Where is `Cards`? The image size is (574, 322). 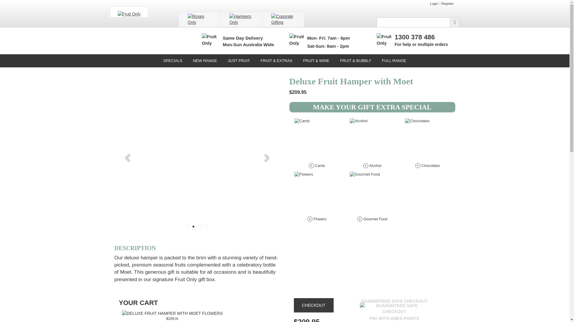 Cards is located at coordinates (317, 141).